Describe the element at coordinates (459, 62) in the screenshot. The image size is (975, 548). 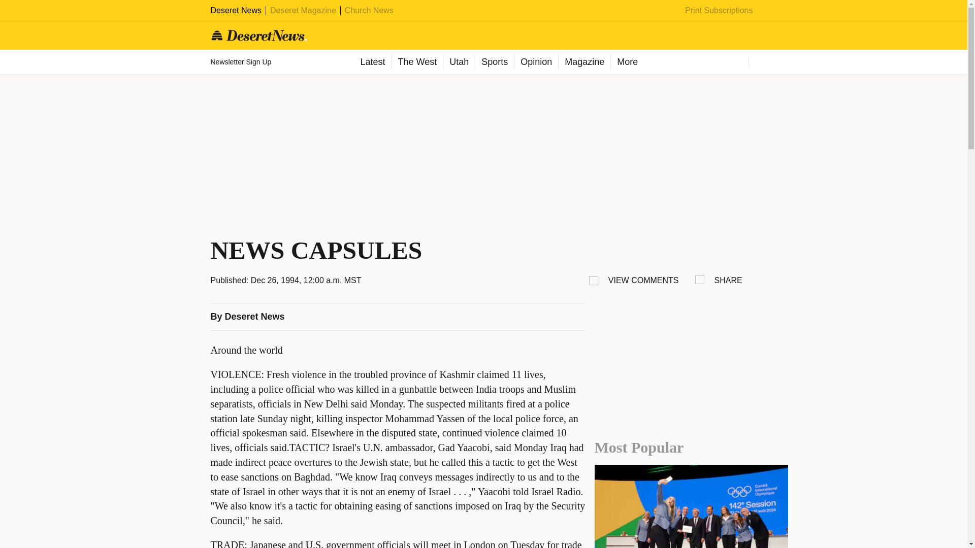
I see `Utah` at that location.